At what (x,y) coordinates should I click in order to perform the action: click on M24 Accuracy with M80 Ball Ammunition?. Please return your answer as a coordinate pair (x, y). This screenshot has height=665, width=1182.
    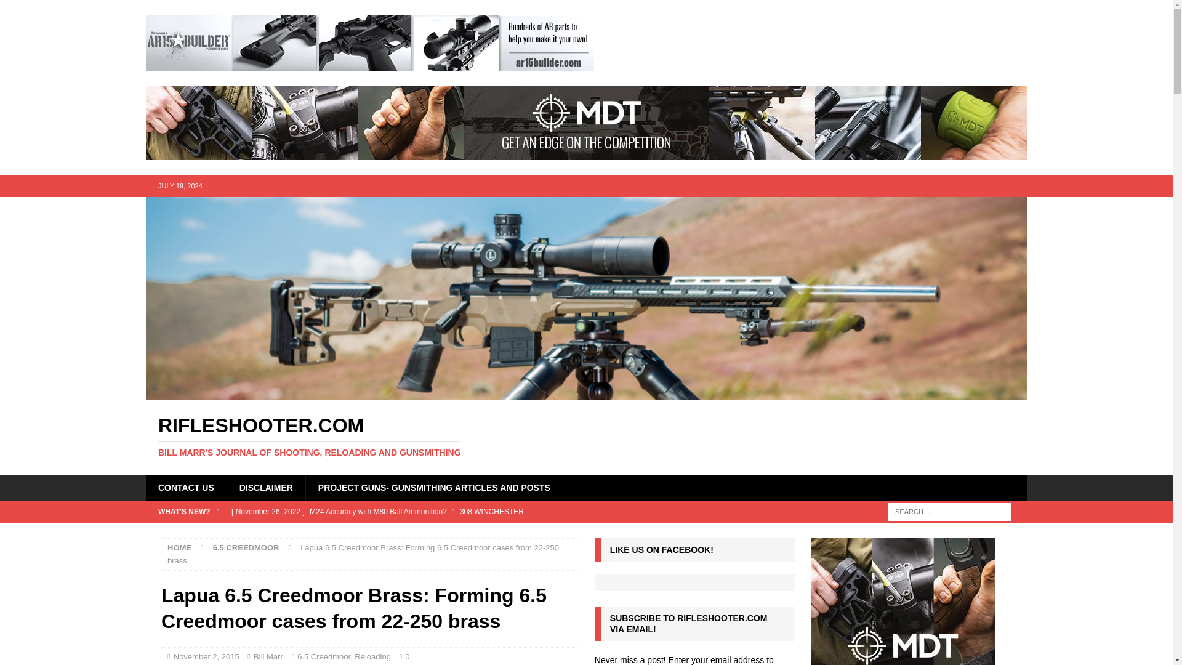
    Looking at the image, I should click on (473, 511).